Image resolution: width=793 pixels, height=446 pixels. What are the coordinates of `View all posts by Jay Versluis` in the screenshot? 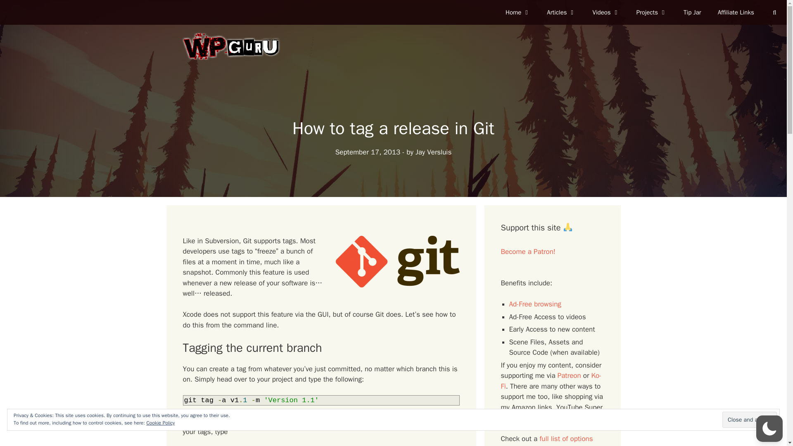 It's located at (433, 152).